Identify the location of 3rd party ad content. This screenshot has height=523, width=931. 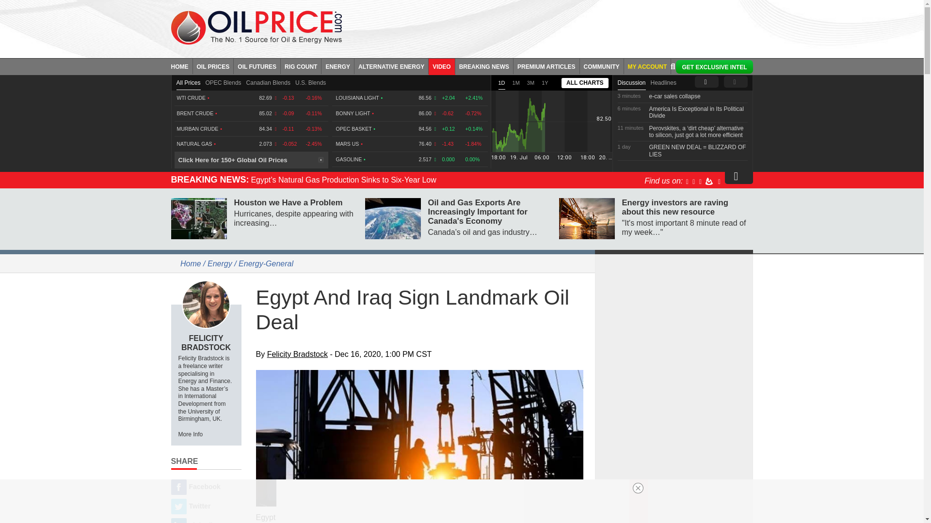
(554, 26).